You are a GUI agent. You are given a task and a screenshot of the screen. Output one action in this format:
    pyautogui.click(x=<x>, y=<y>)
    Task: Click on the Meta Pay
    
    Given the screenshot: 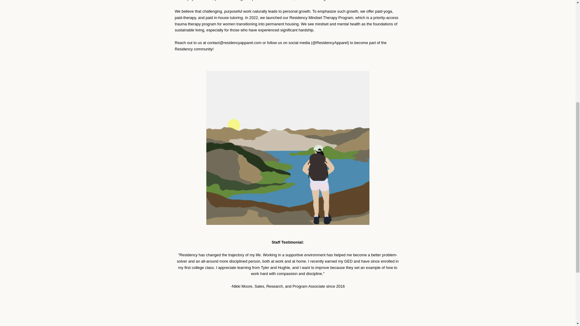 What is the action you would take?
    pyautogui.click(x=407, y=113)
    